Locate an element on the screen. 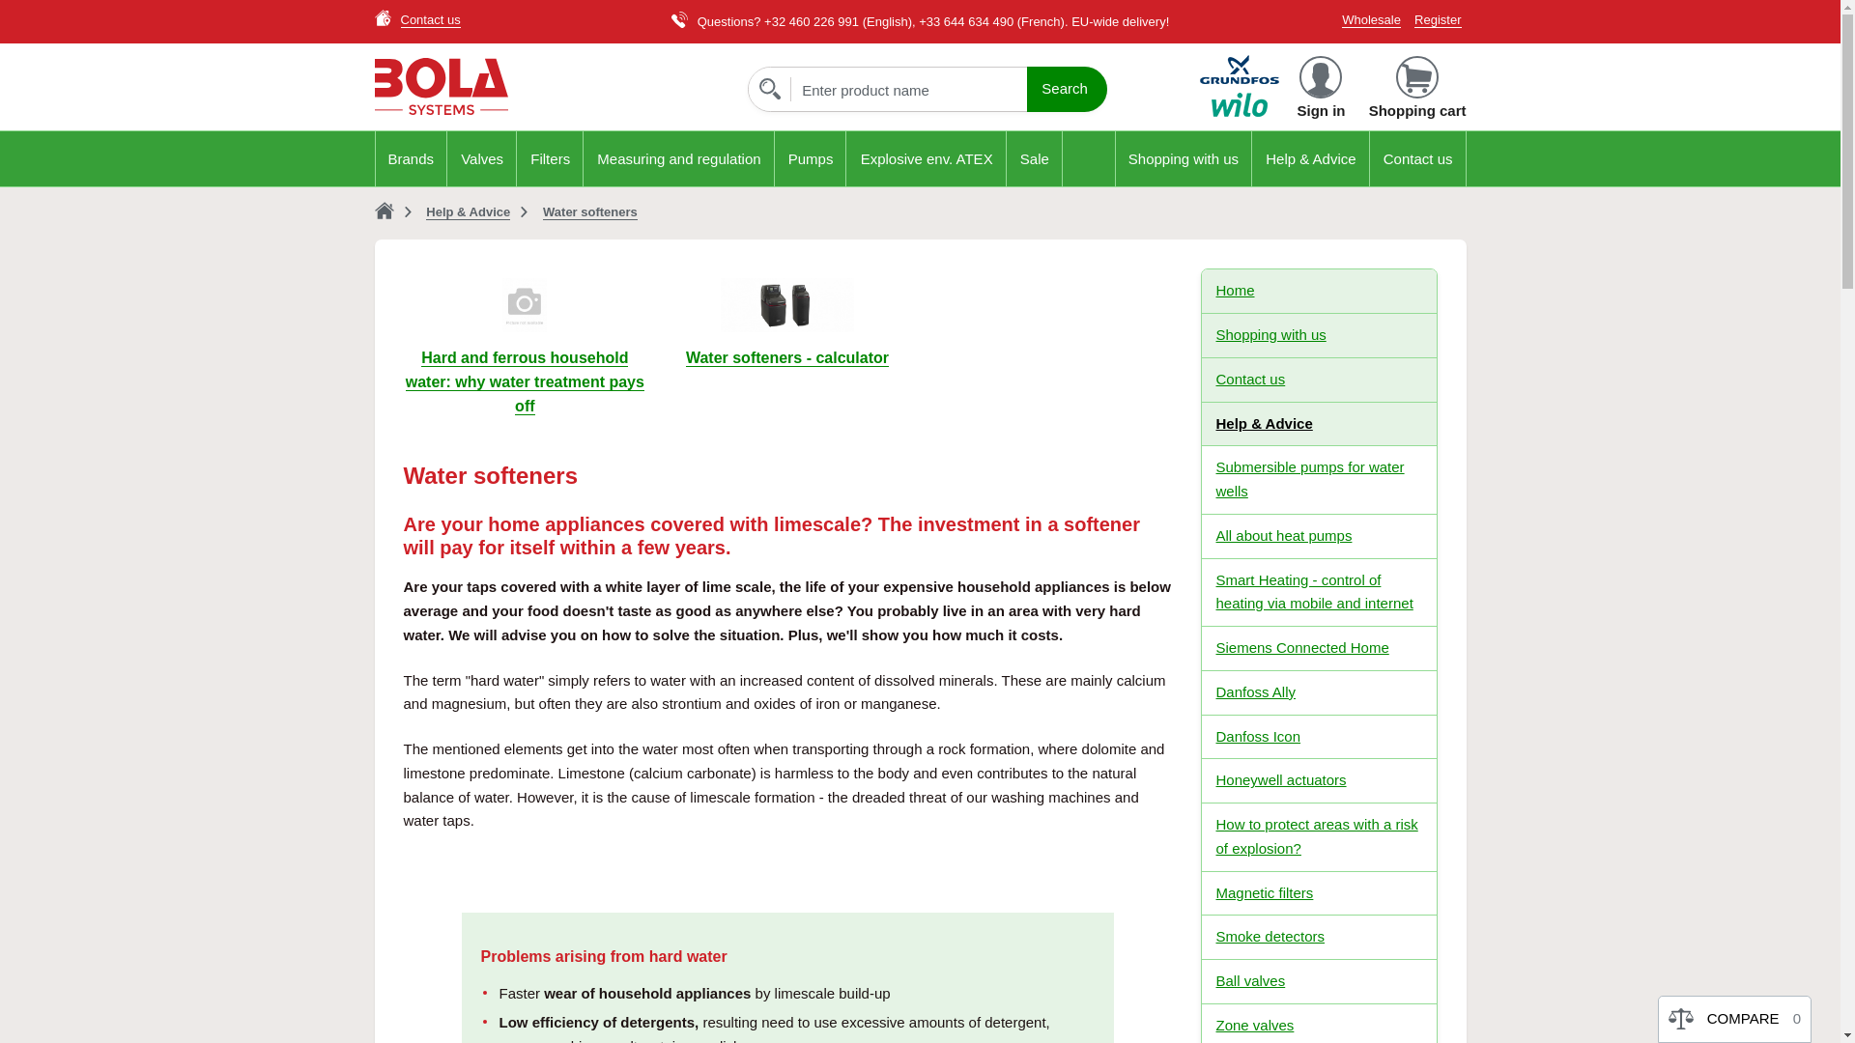 This screenshot has height=1043, width=1855. Search is located at coordinates (1067, 89).